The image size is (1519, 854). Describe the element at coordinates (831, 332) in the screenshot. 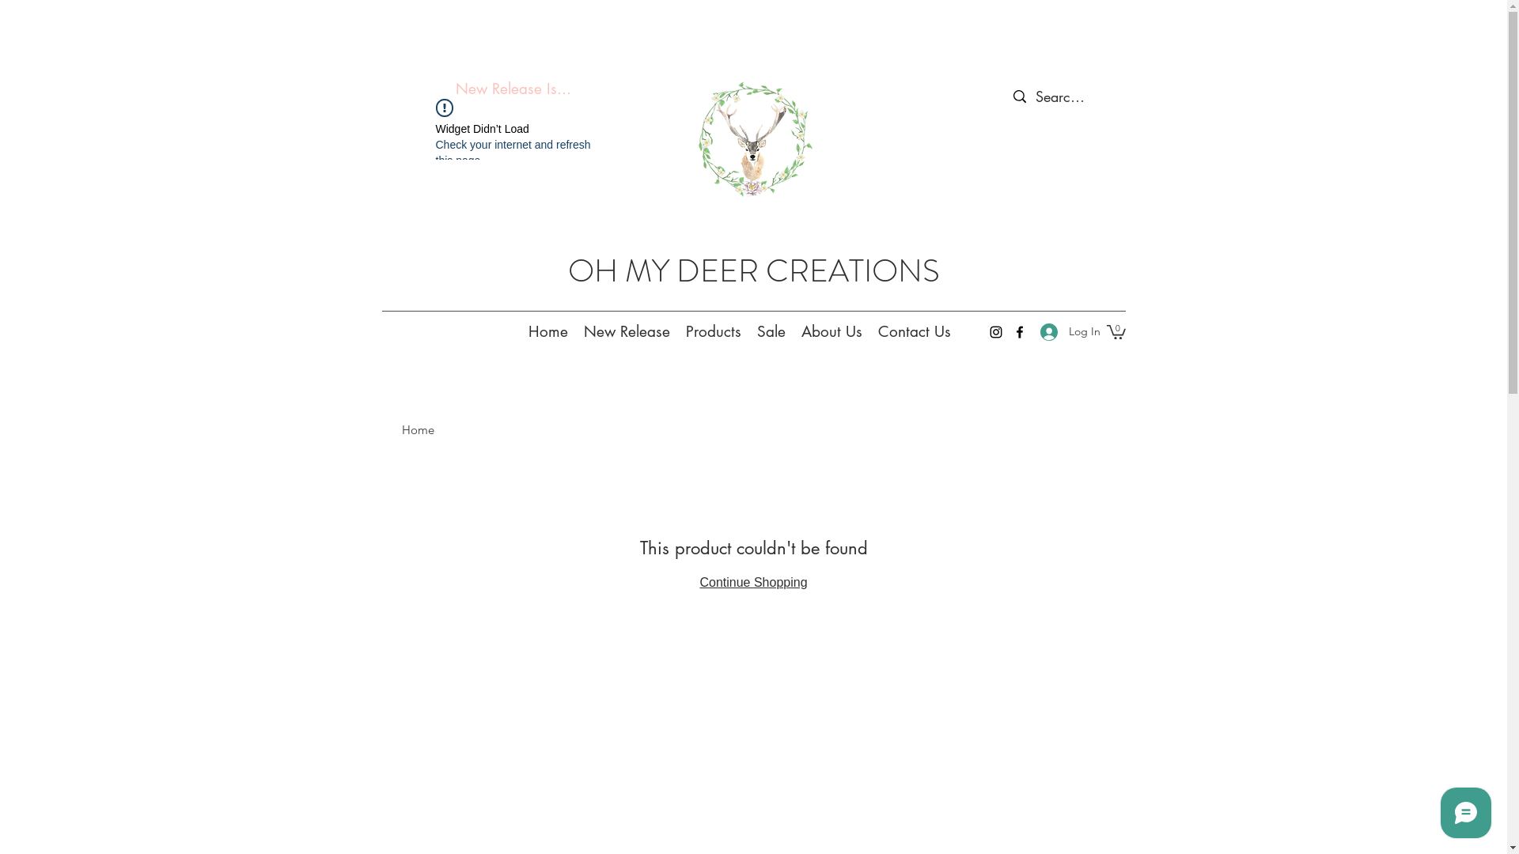

I see `About Us` at that location.